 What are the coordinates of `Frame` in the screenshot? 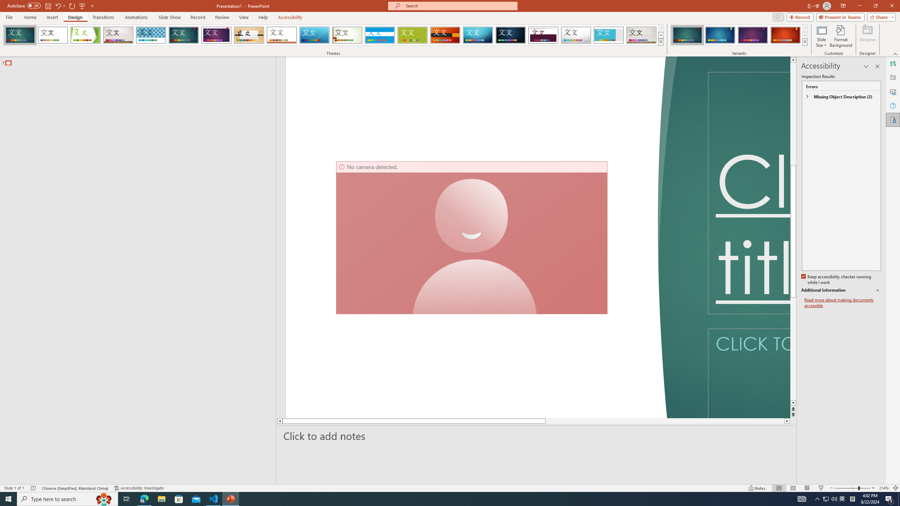 It's located at (609, 35).